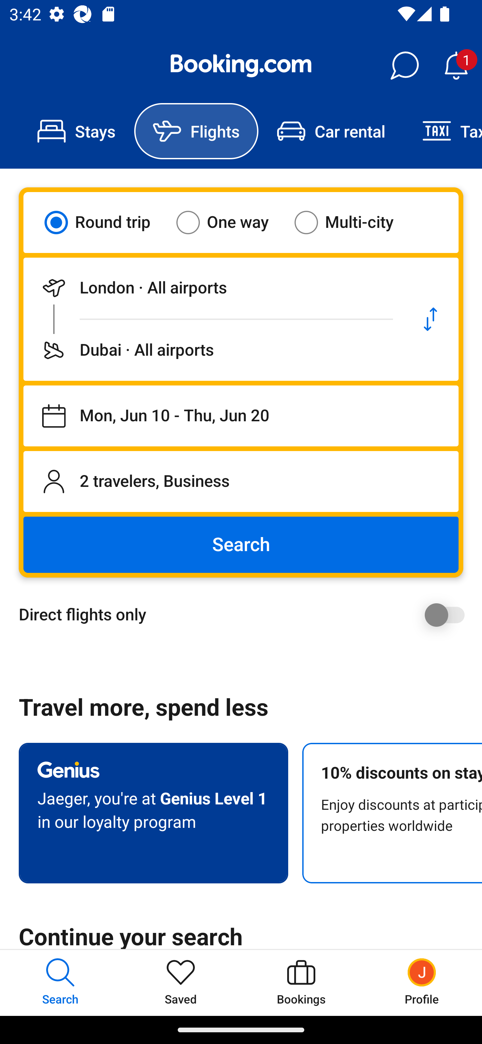 This screenshot has height=1044, width=482. I want to click on Messages, so click(404, 66).